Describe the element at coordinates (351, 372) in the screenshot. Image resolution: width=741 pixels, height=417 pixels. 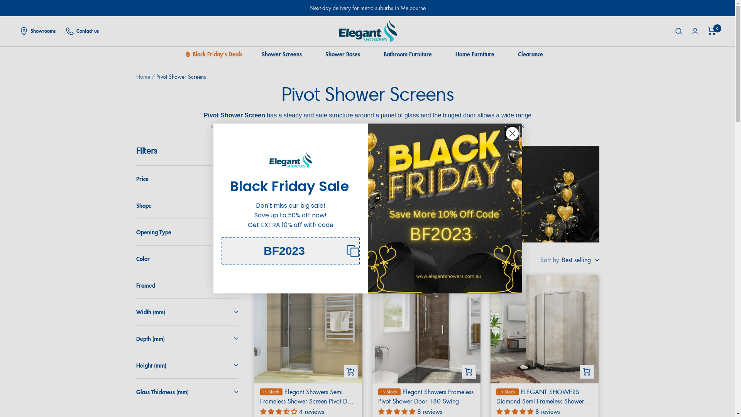
I see `Quick view` at that location.